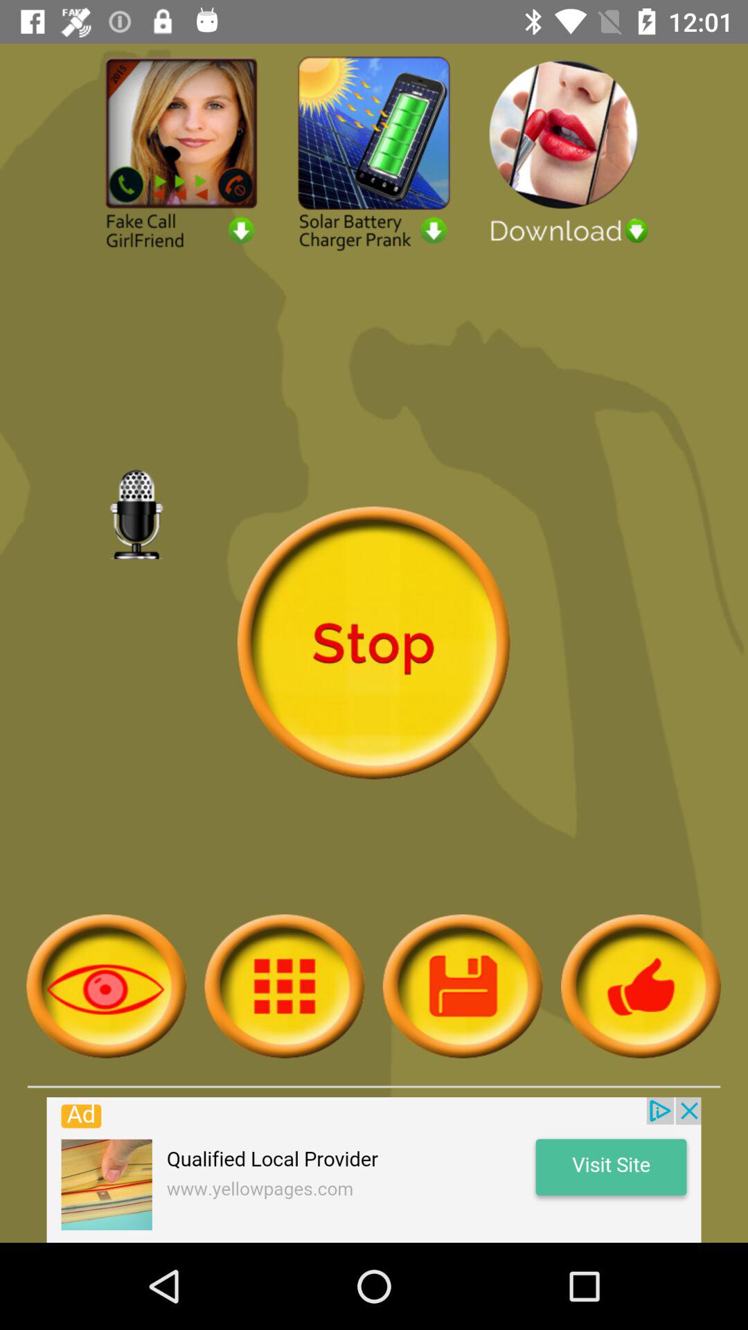  Describe the element at coordinates (374, 1170) in the screenshot. I see `go to advertisement site` at that location.